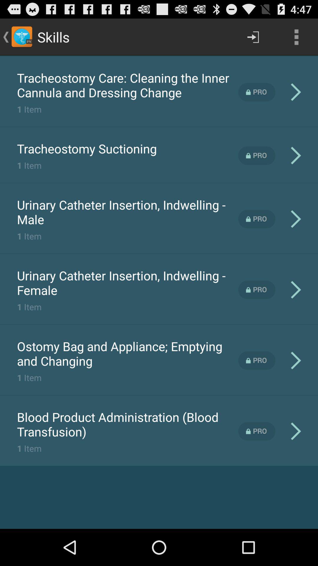  I want to click on upgrade to pro to unlock, so click(257, 156).